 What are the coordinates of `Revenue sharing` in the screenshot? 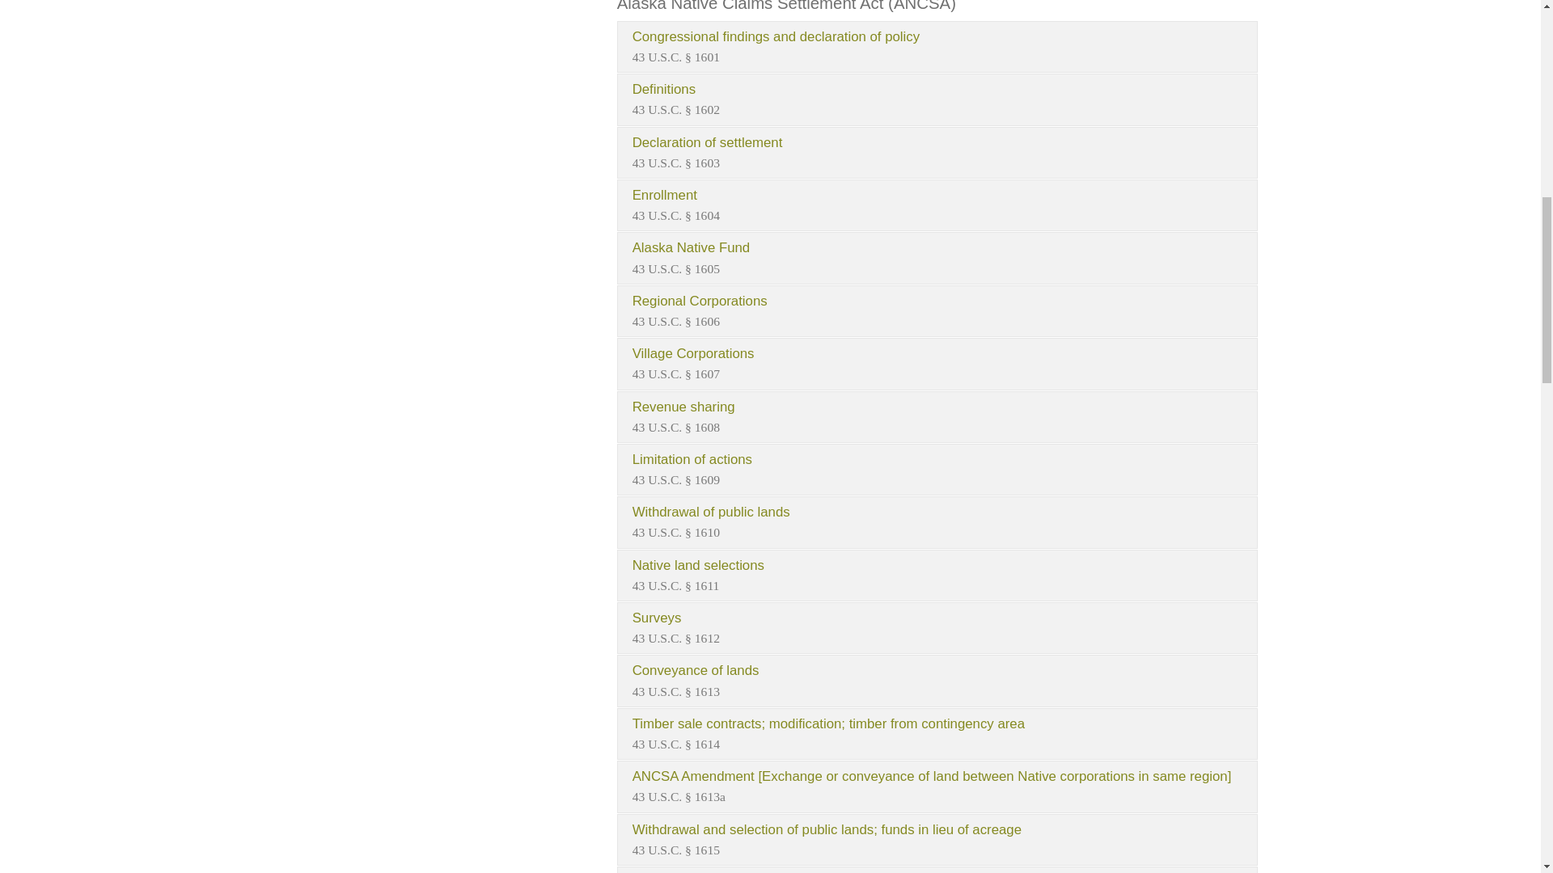 It's located at (937, 416).